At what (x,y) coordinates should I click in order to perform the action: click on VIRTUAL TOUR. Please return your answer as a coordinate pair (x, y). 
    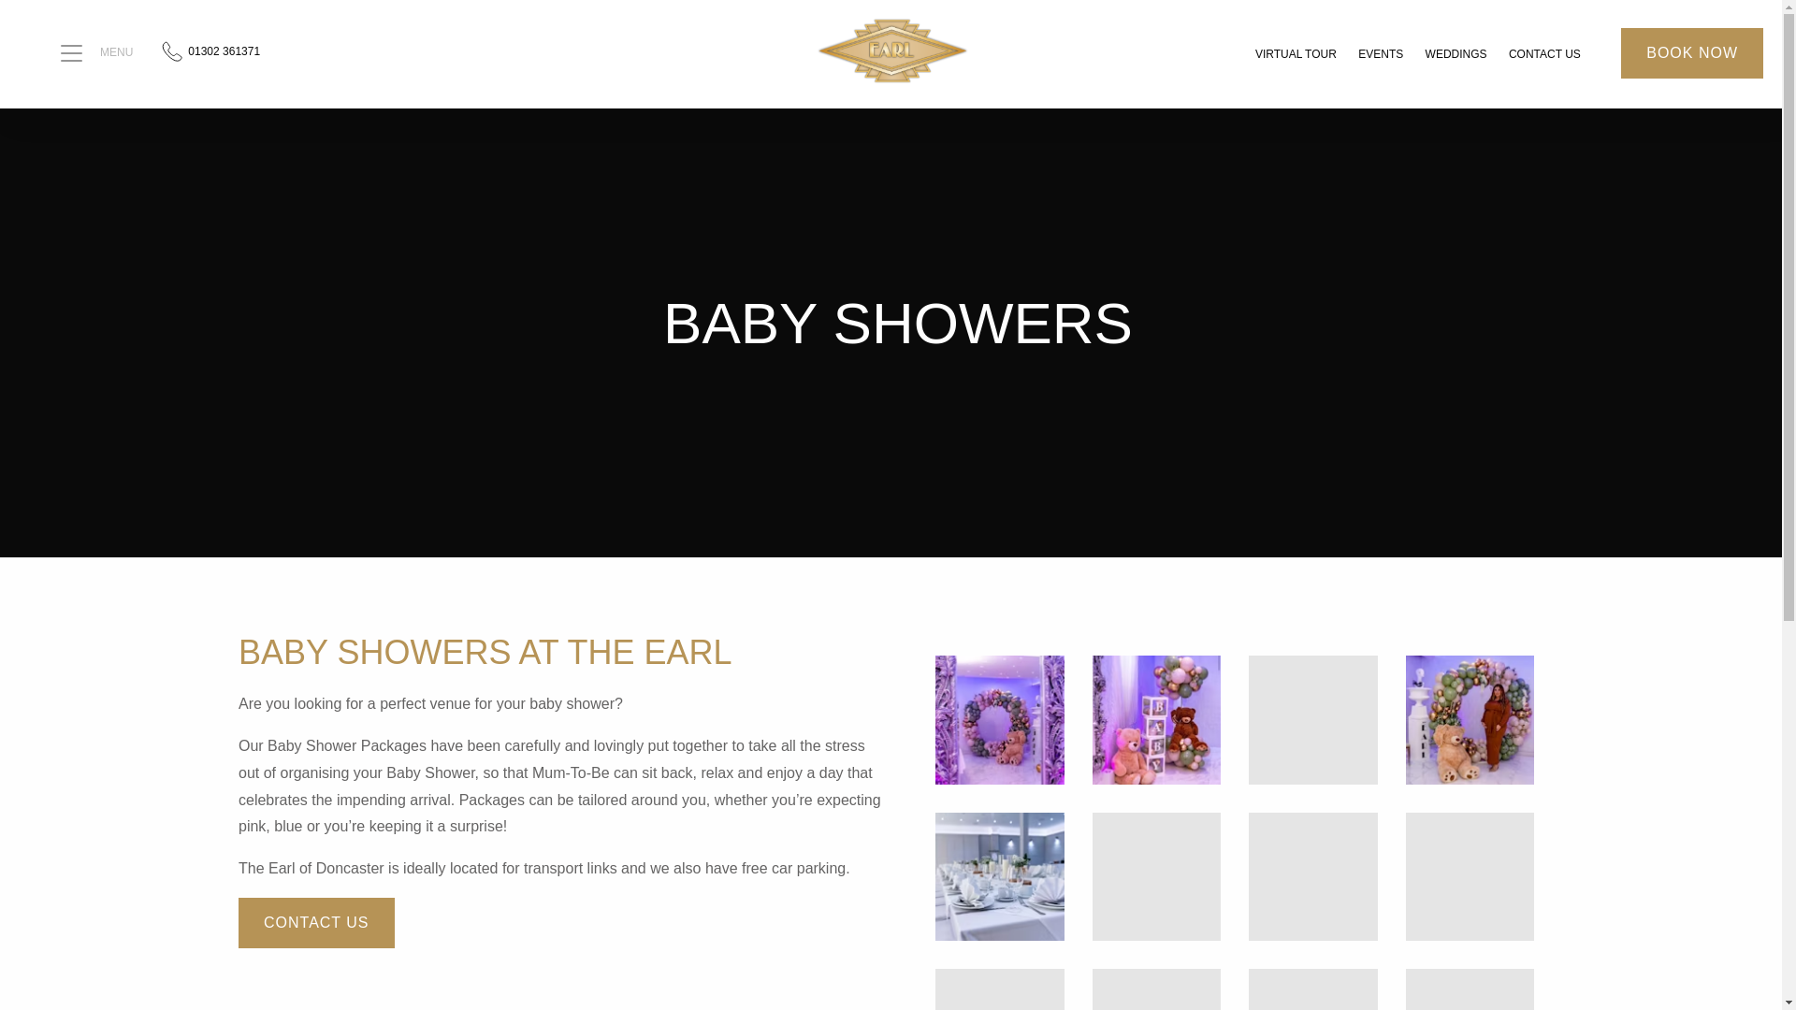
    Looking at the image, I should click on (1296, 55).